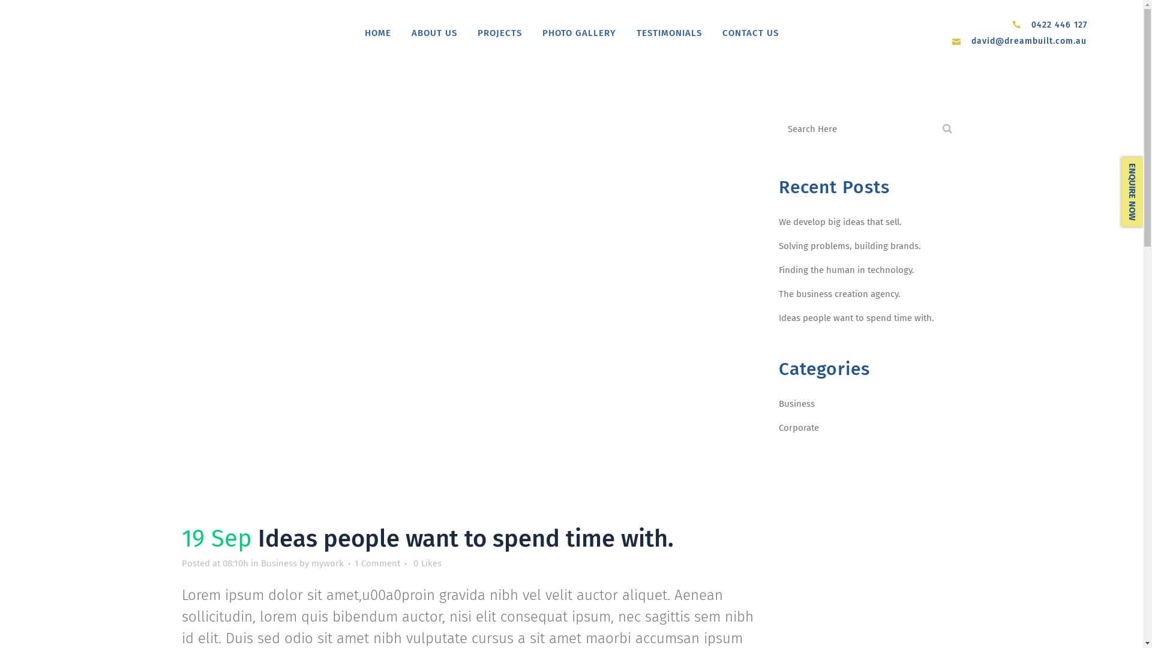  Describe the element at coordinates (840, 294) in the screenshot. I see `The business creation agency.` at that location.